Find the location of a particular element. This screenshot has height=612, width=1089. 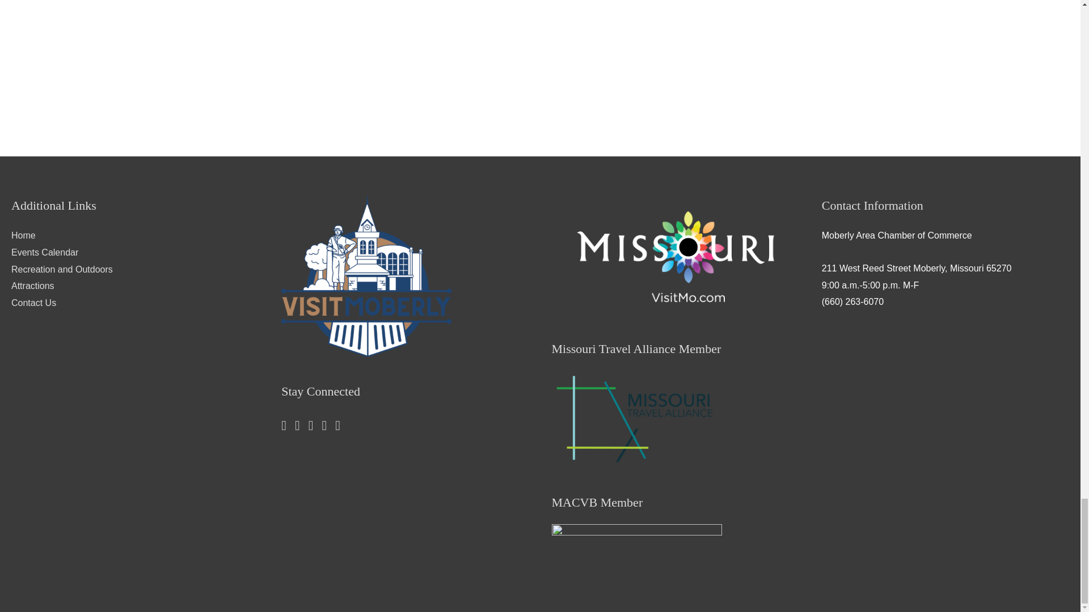

instagram is located at coordinates (329, 427).